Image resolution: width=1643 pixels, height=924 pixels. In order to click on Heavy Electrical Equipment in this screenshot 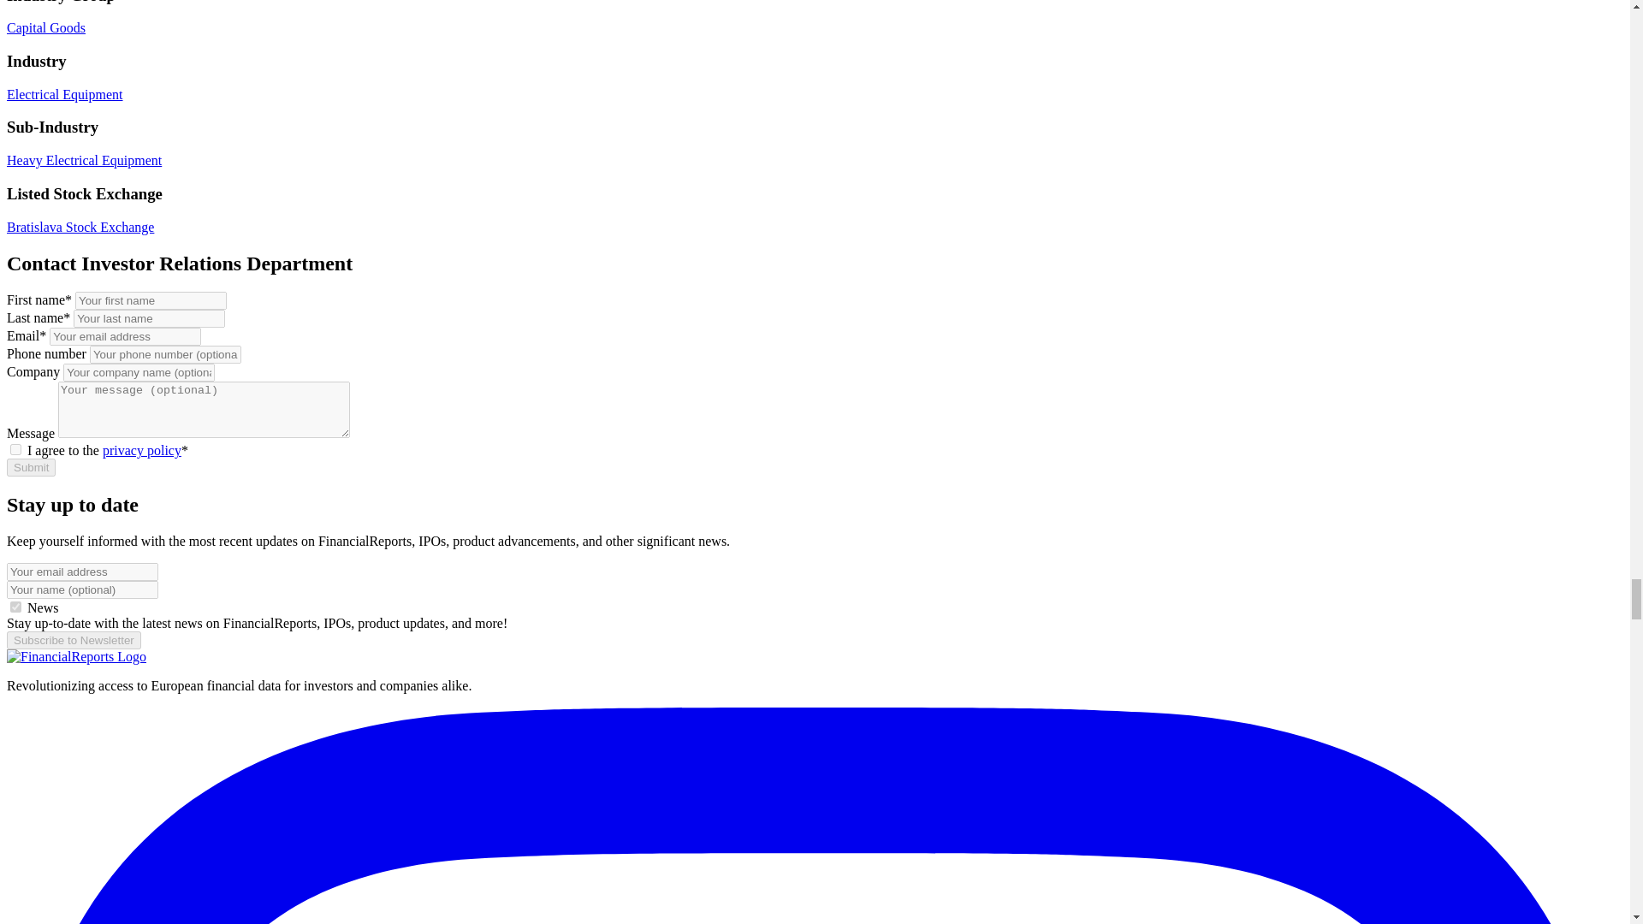, I will do `click(84, 160)`.